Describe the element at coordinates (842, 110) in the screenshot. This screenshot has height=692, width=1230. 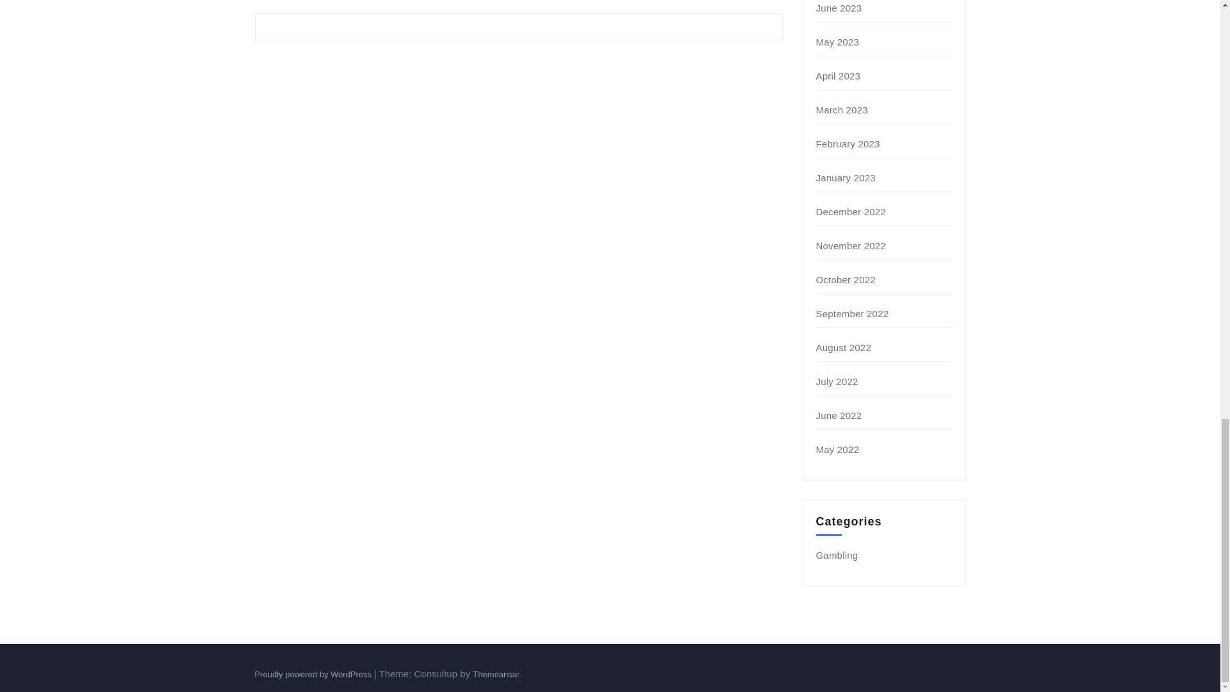
I see `March 2023` at that location.